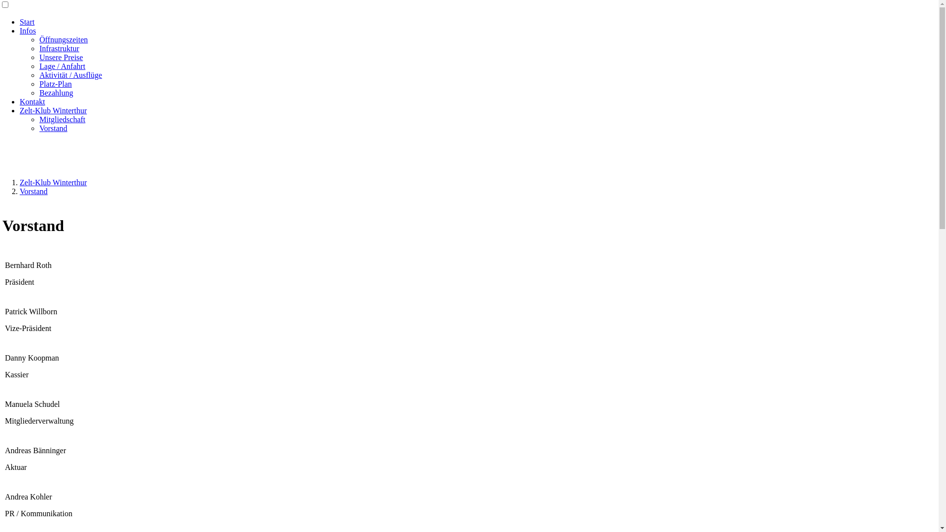  What do you see at coordinates (28, 31) in the screenshot?
I see `Infos` at bounding box center [28, 31].